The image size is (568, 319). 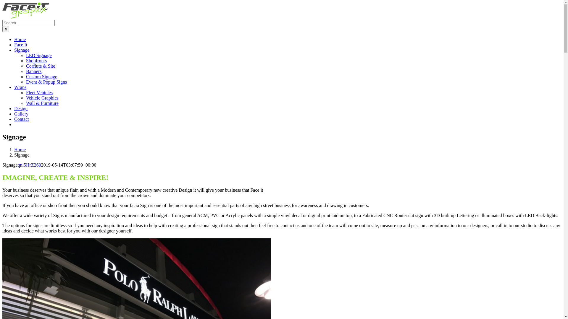 What do you see at coordinates (42, 98) in the screenshot?
I see `Vehicle Graphics` at bounding box center [42, 98].